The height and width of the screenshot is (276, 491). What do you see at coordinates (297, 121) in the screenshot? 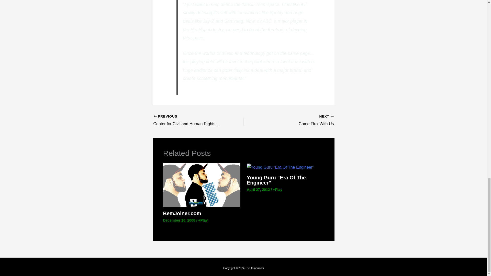
I see `Come Flux With Us` at bounding box center [297, 121].